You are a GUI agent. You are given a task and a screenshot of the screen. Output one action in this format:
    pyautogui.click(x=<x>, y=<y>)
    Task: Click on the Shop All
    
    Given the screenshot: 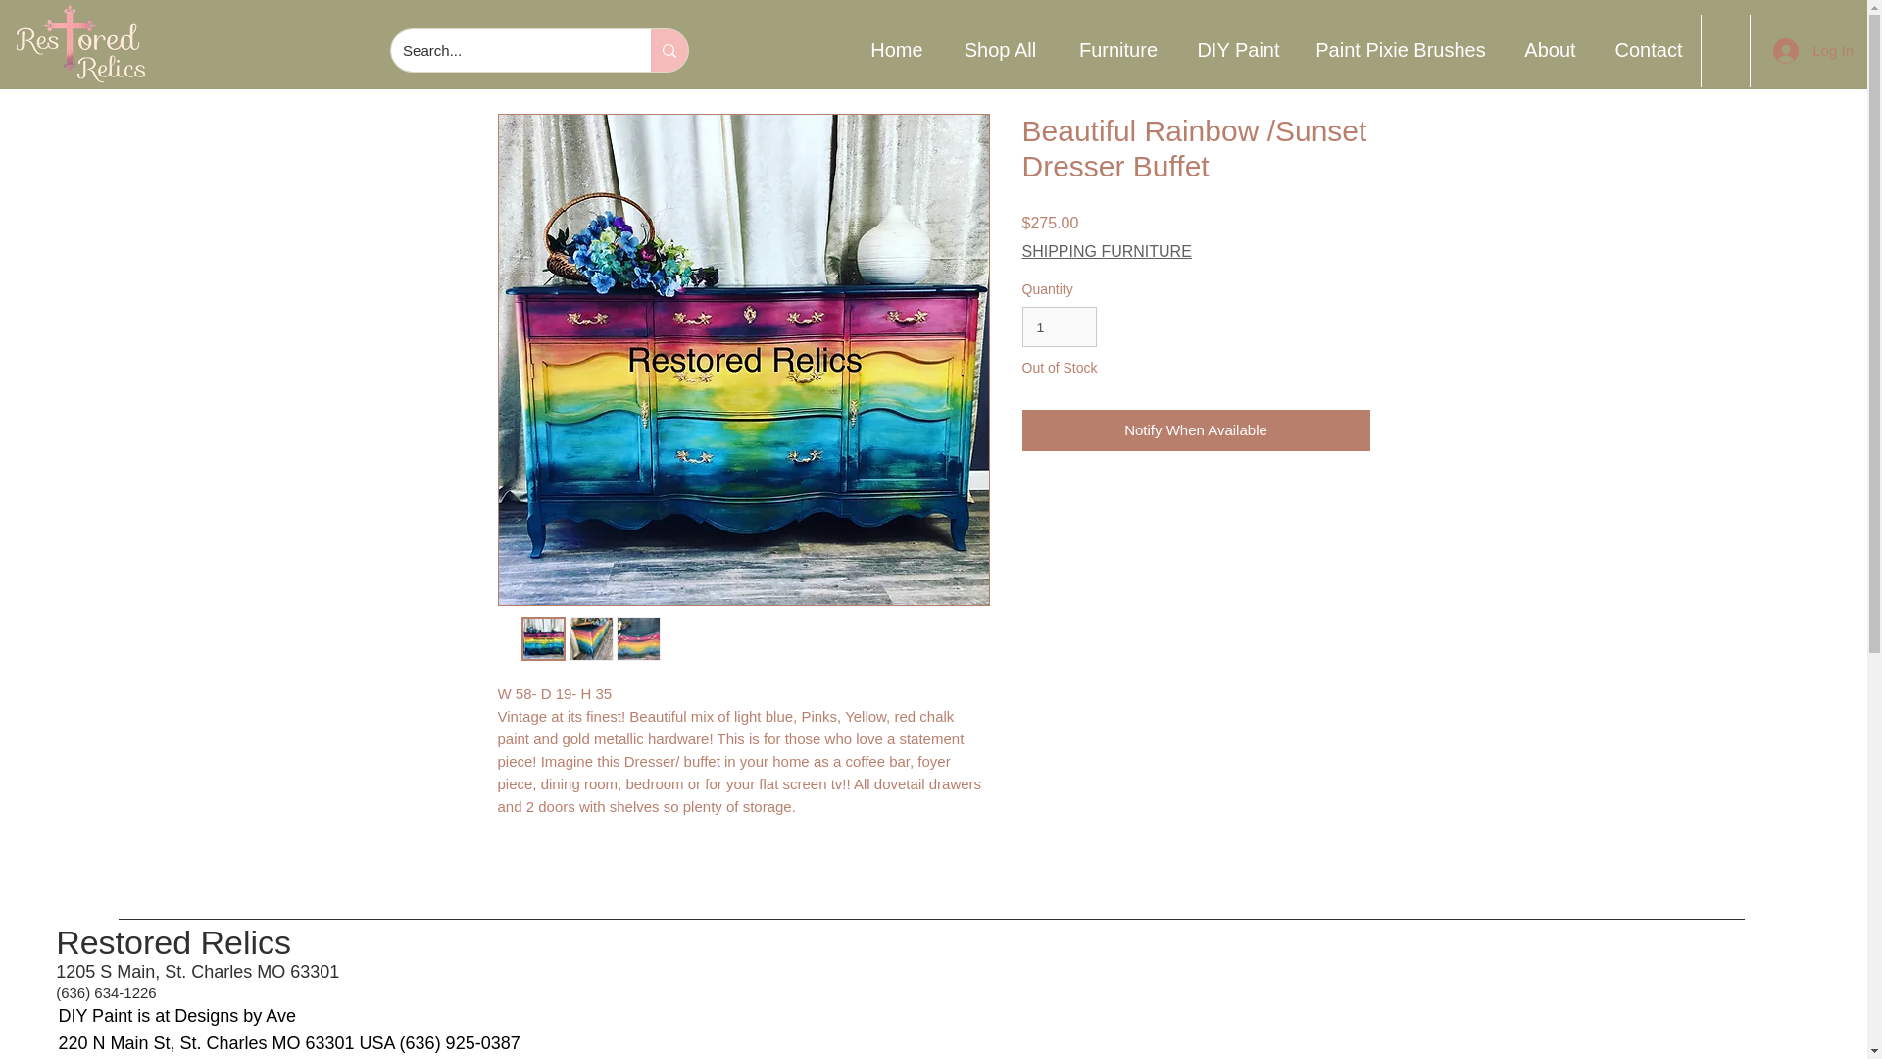 What is the action you would take?
    pyautogui.click(x=999, y=50)
    